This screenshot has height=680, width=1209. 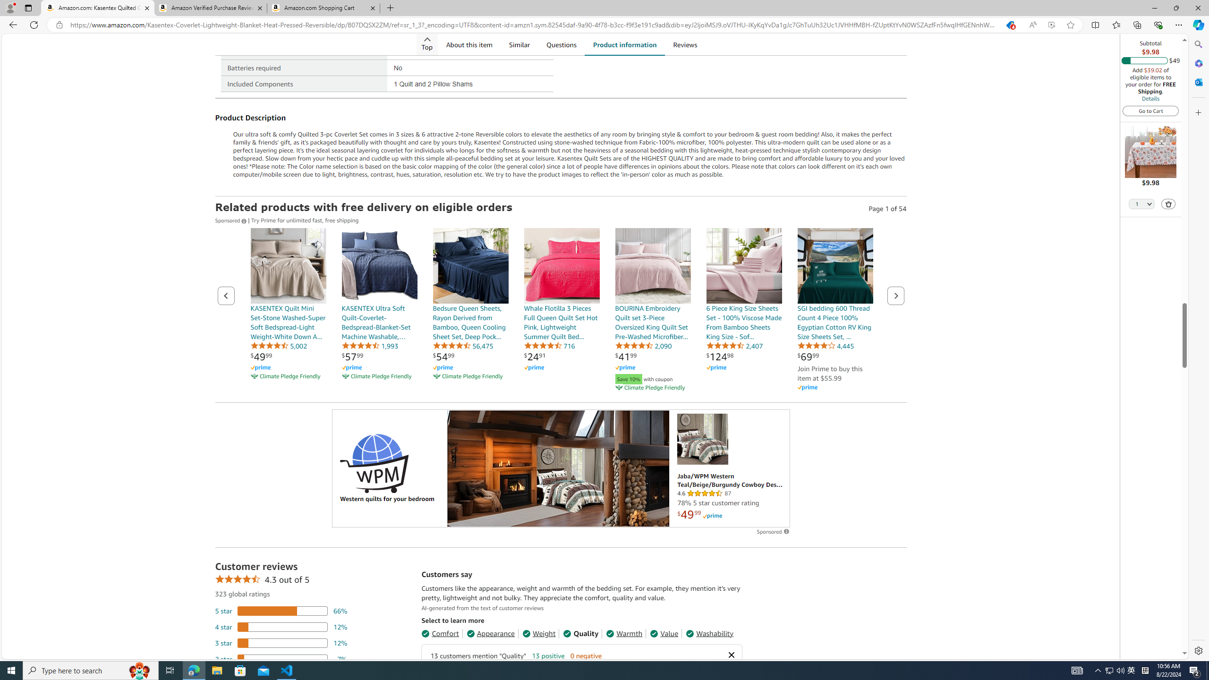 What do you see at coordinates (664, 633) in the screenshot?
I see `Value` at bounding box center [664, 633].